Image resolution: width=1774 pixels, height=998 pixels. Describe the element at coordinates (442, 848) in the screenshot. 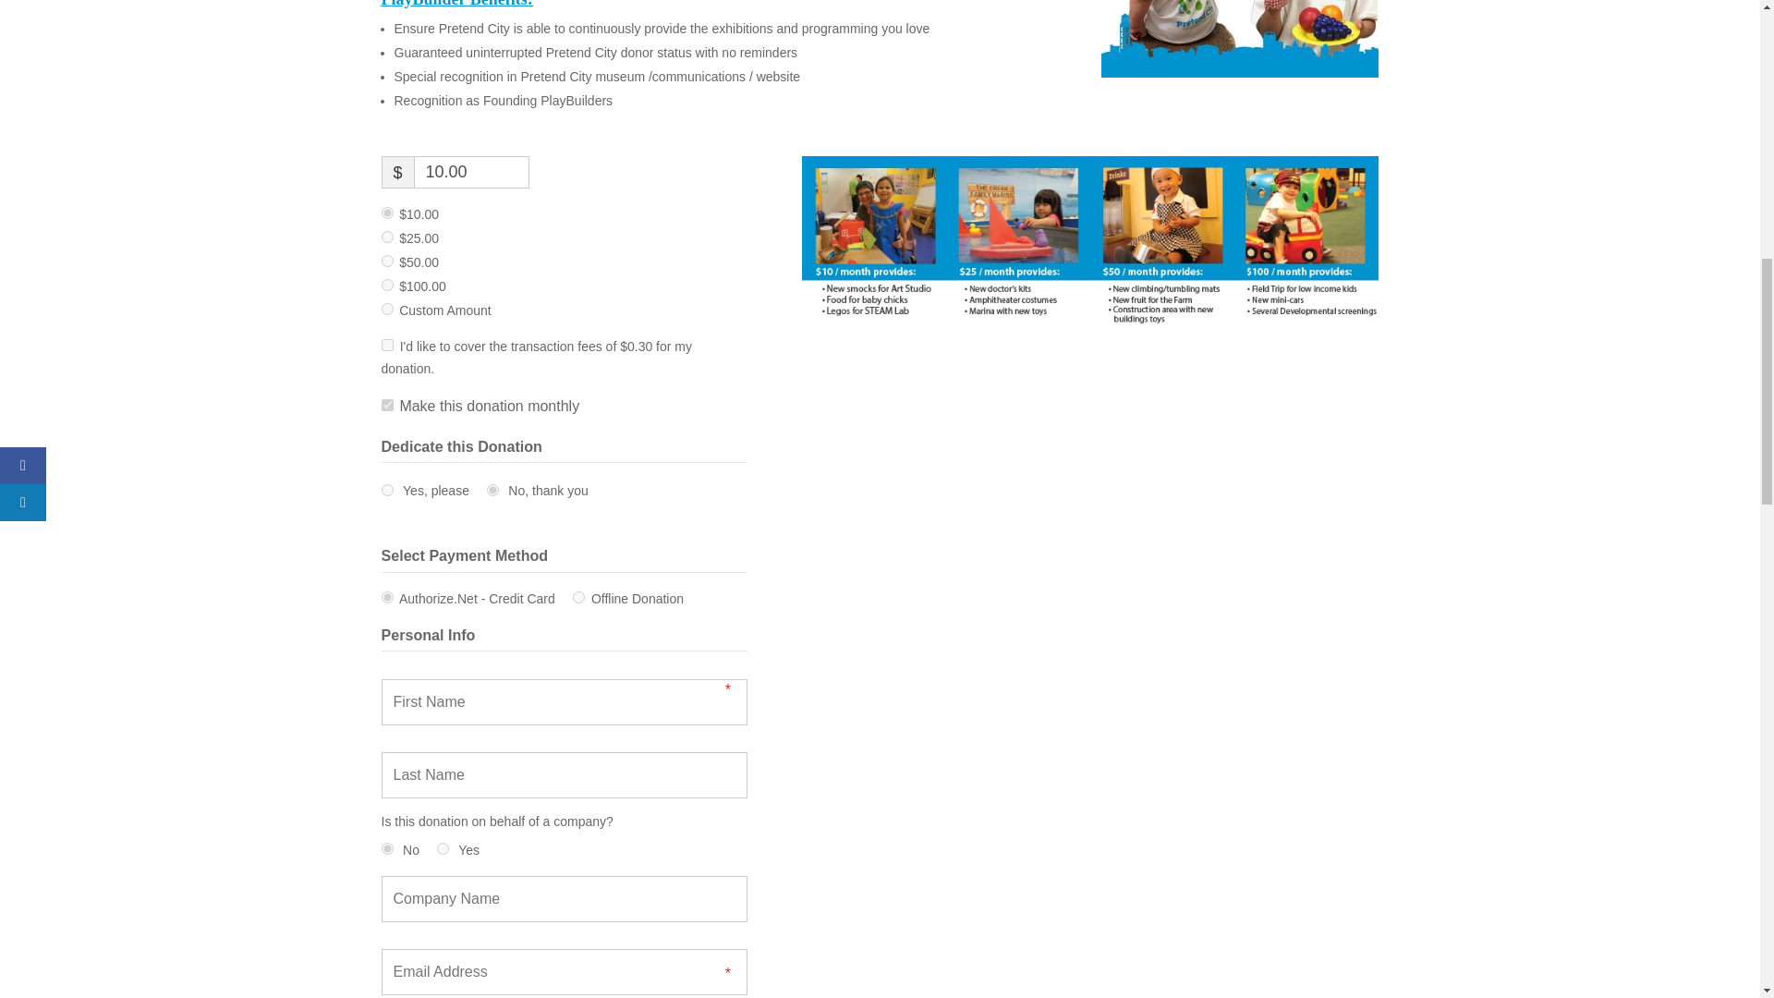

I see `yes` at that location.